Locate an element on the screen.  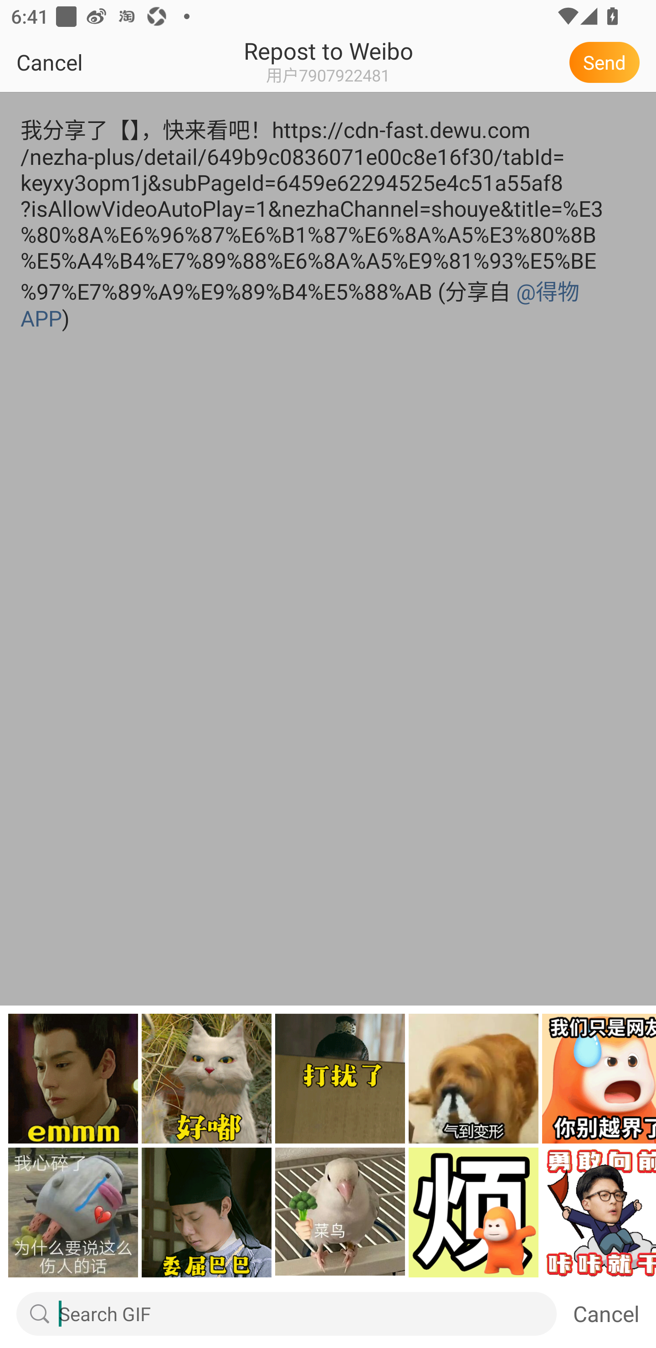
b10c1bc2ly1hnm8tmpm2vg208c08c1kx is located at coordinates (599, 1078).